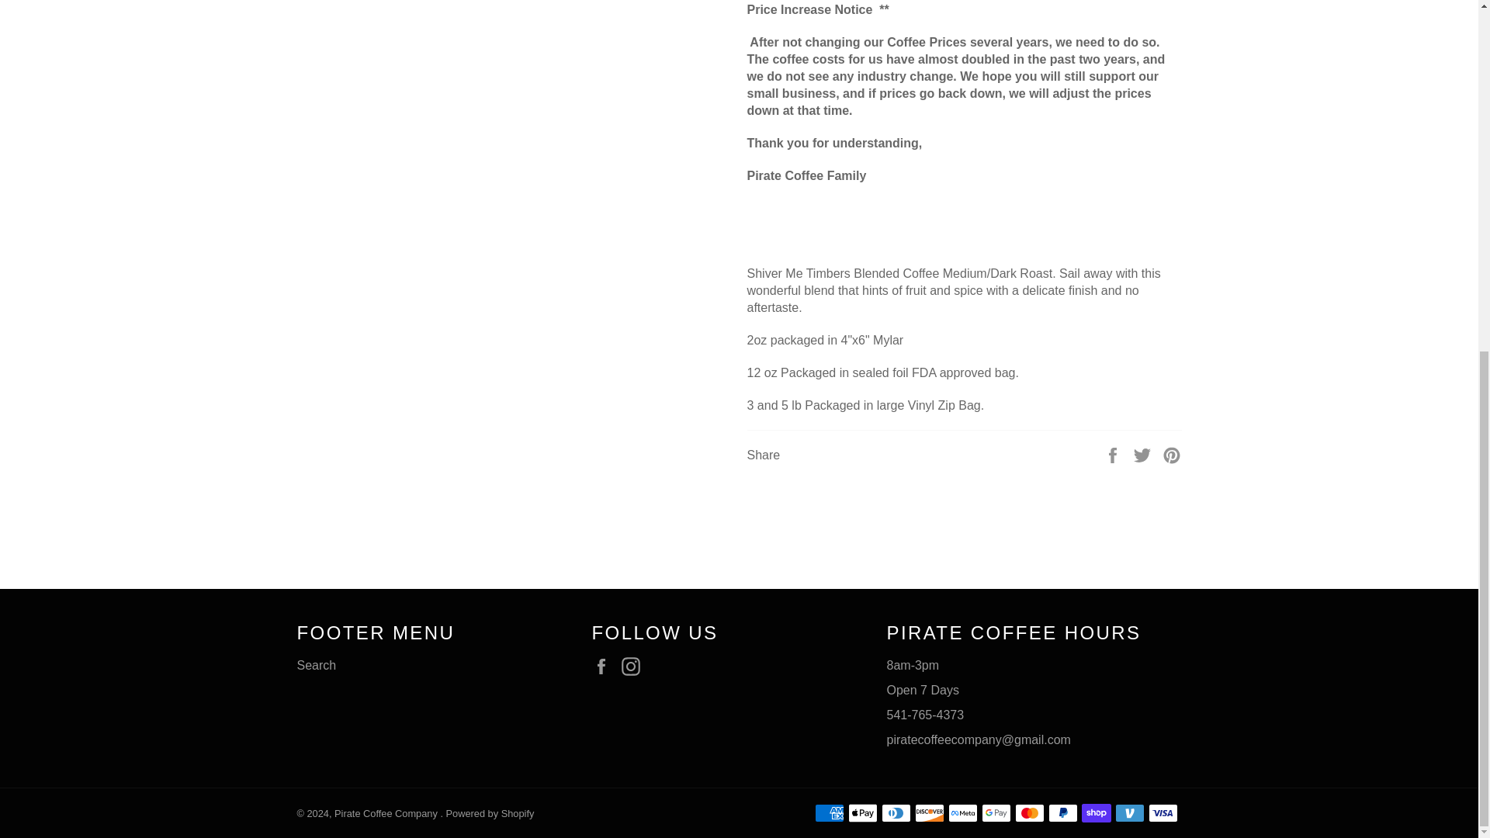  I want to click on Pirate Coffee Company  on Facebook, so click(605, 666).